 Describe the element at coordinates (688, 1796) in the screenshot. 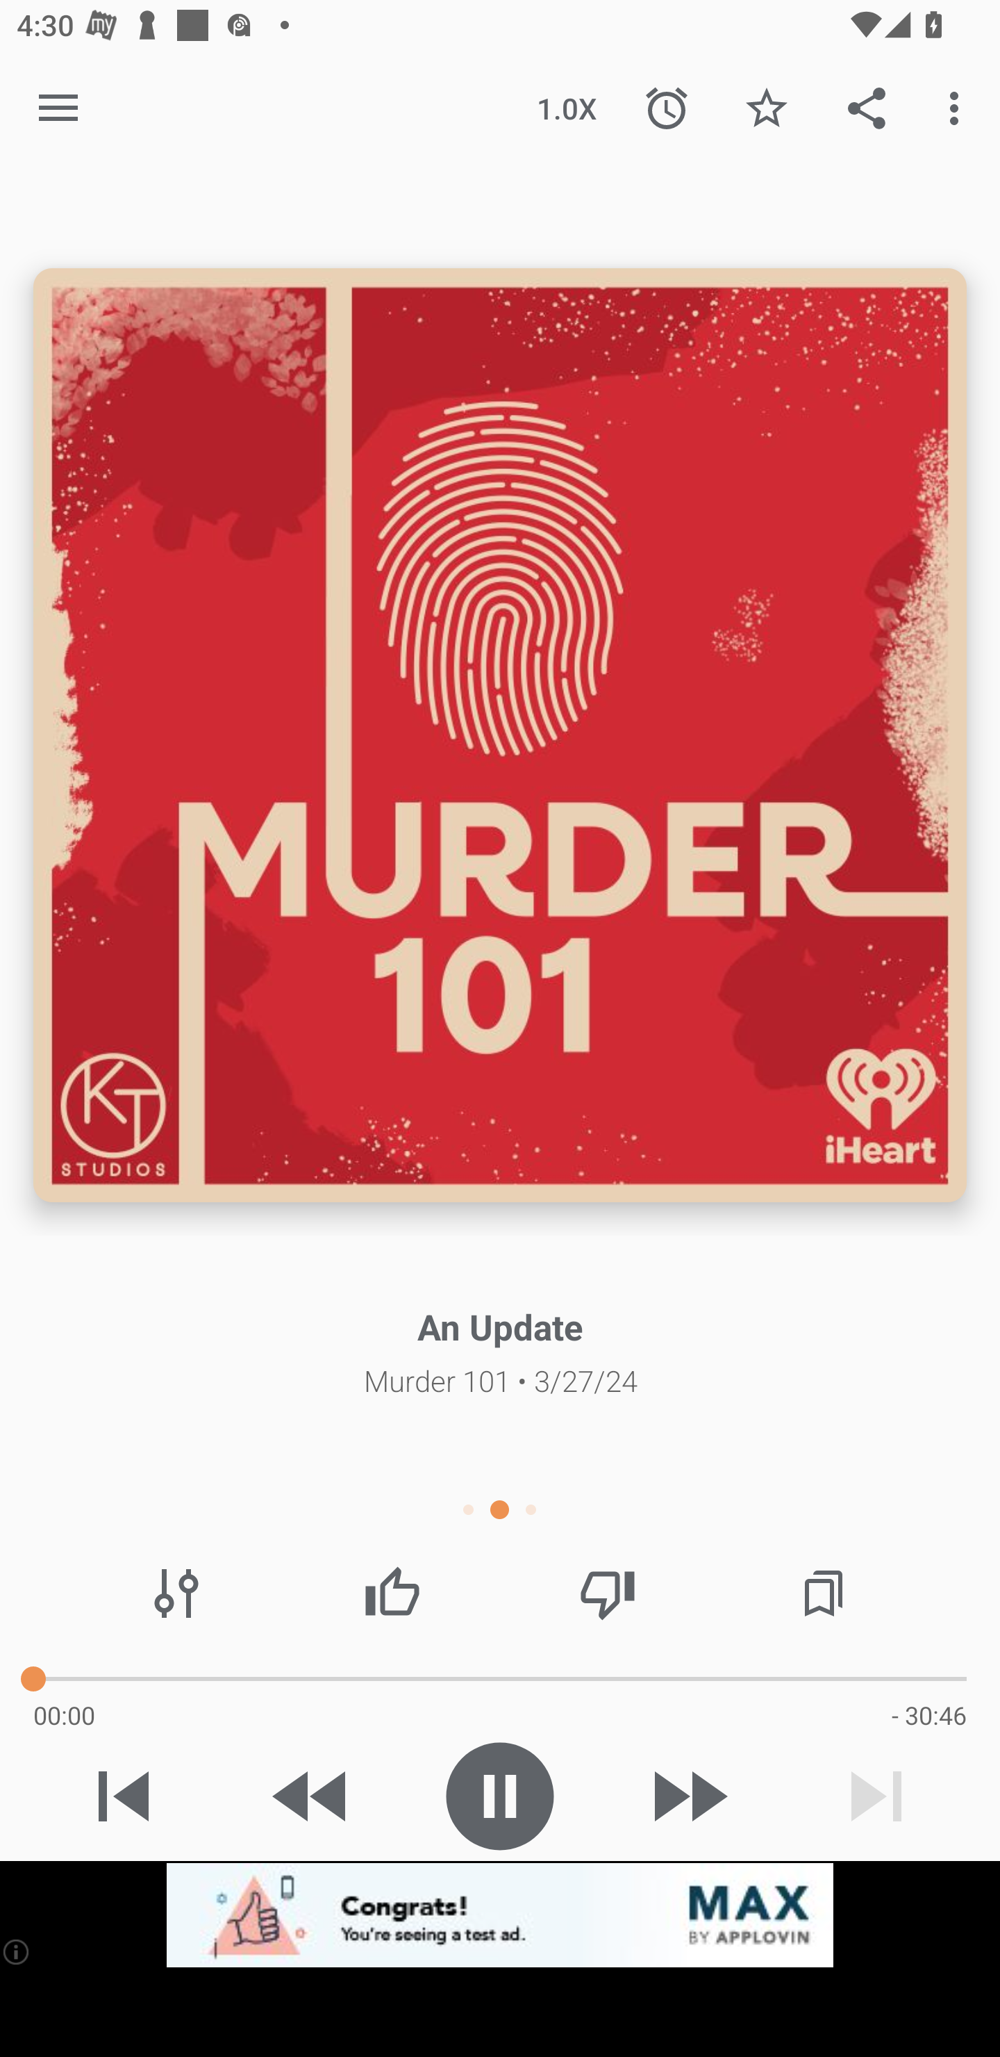

I see `Skip 30s forward` at that location.